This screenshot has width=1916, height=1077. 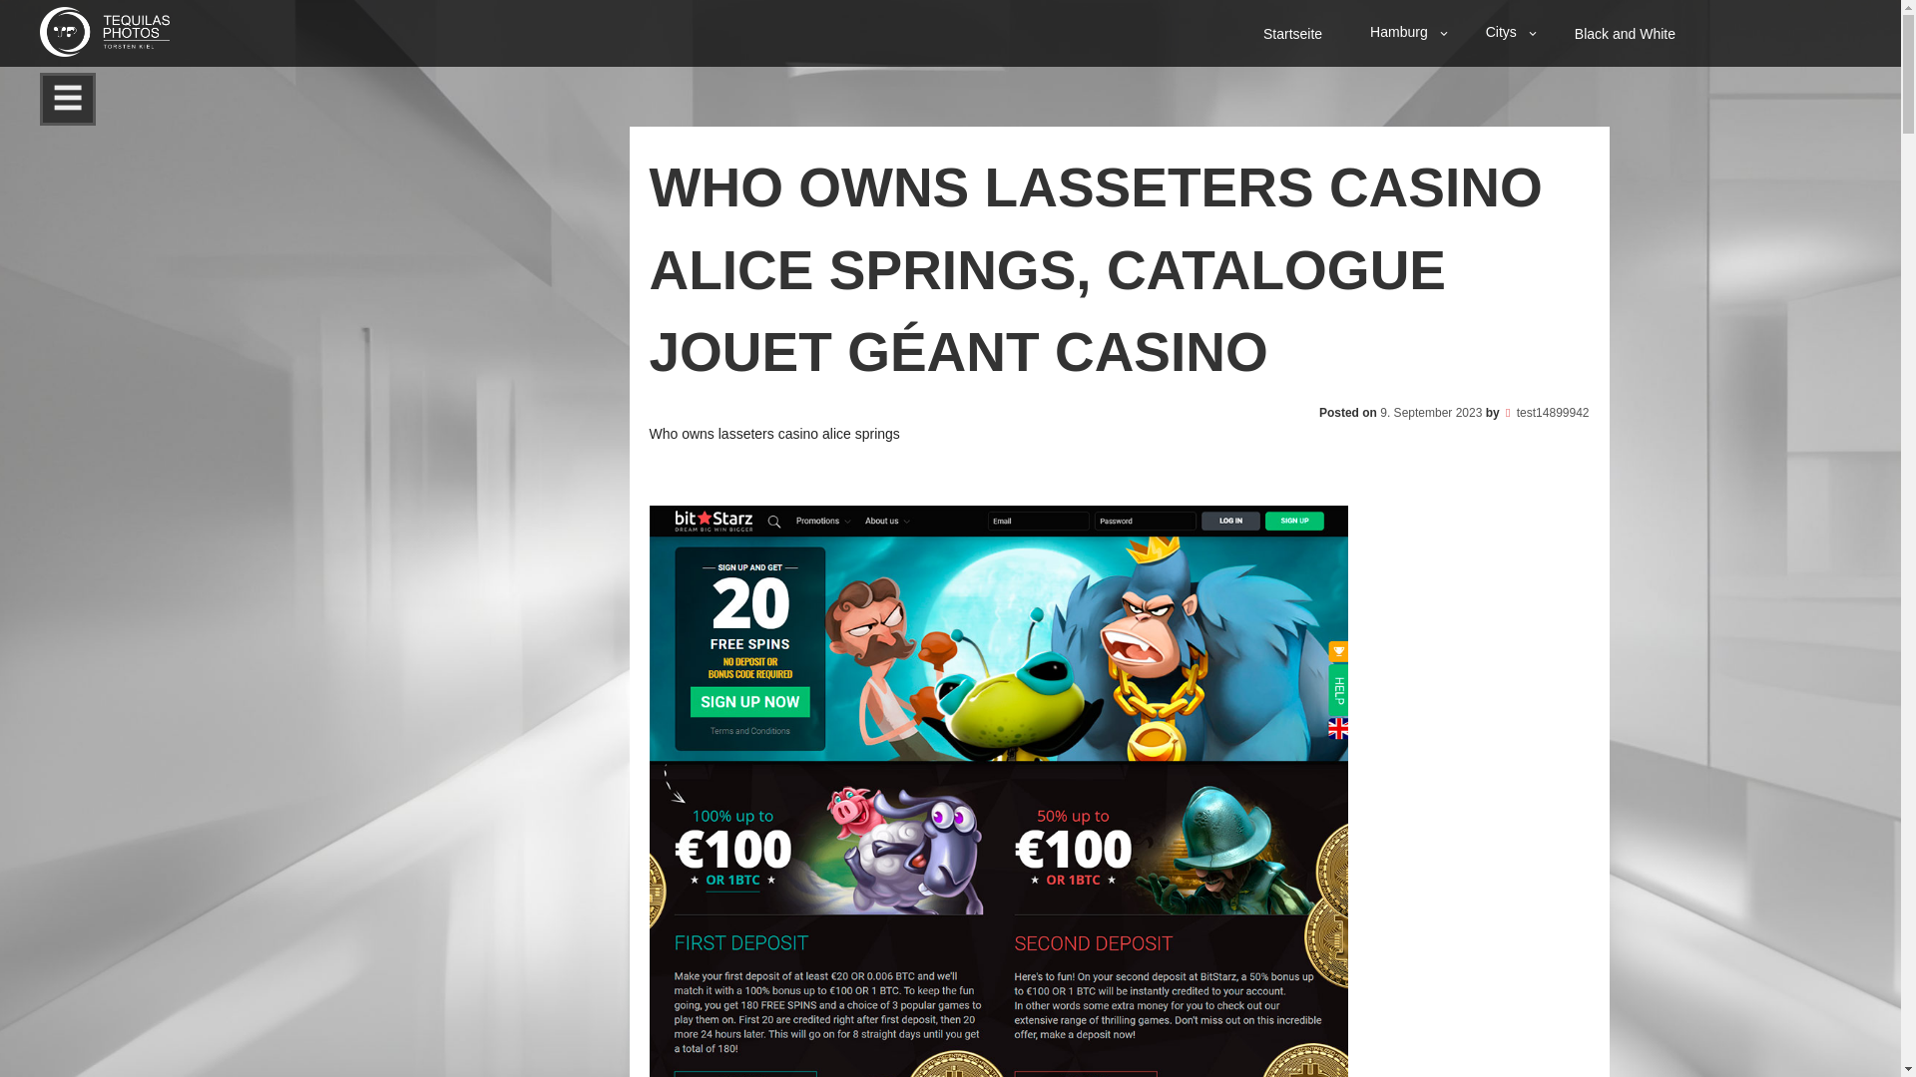 What do you see at coordinates (1405, 32) in the screenshot?
I see `Hamburg` at bounding box center [1405, 32].